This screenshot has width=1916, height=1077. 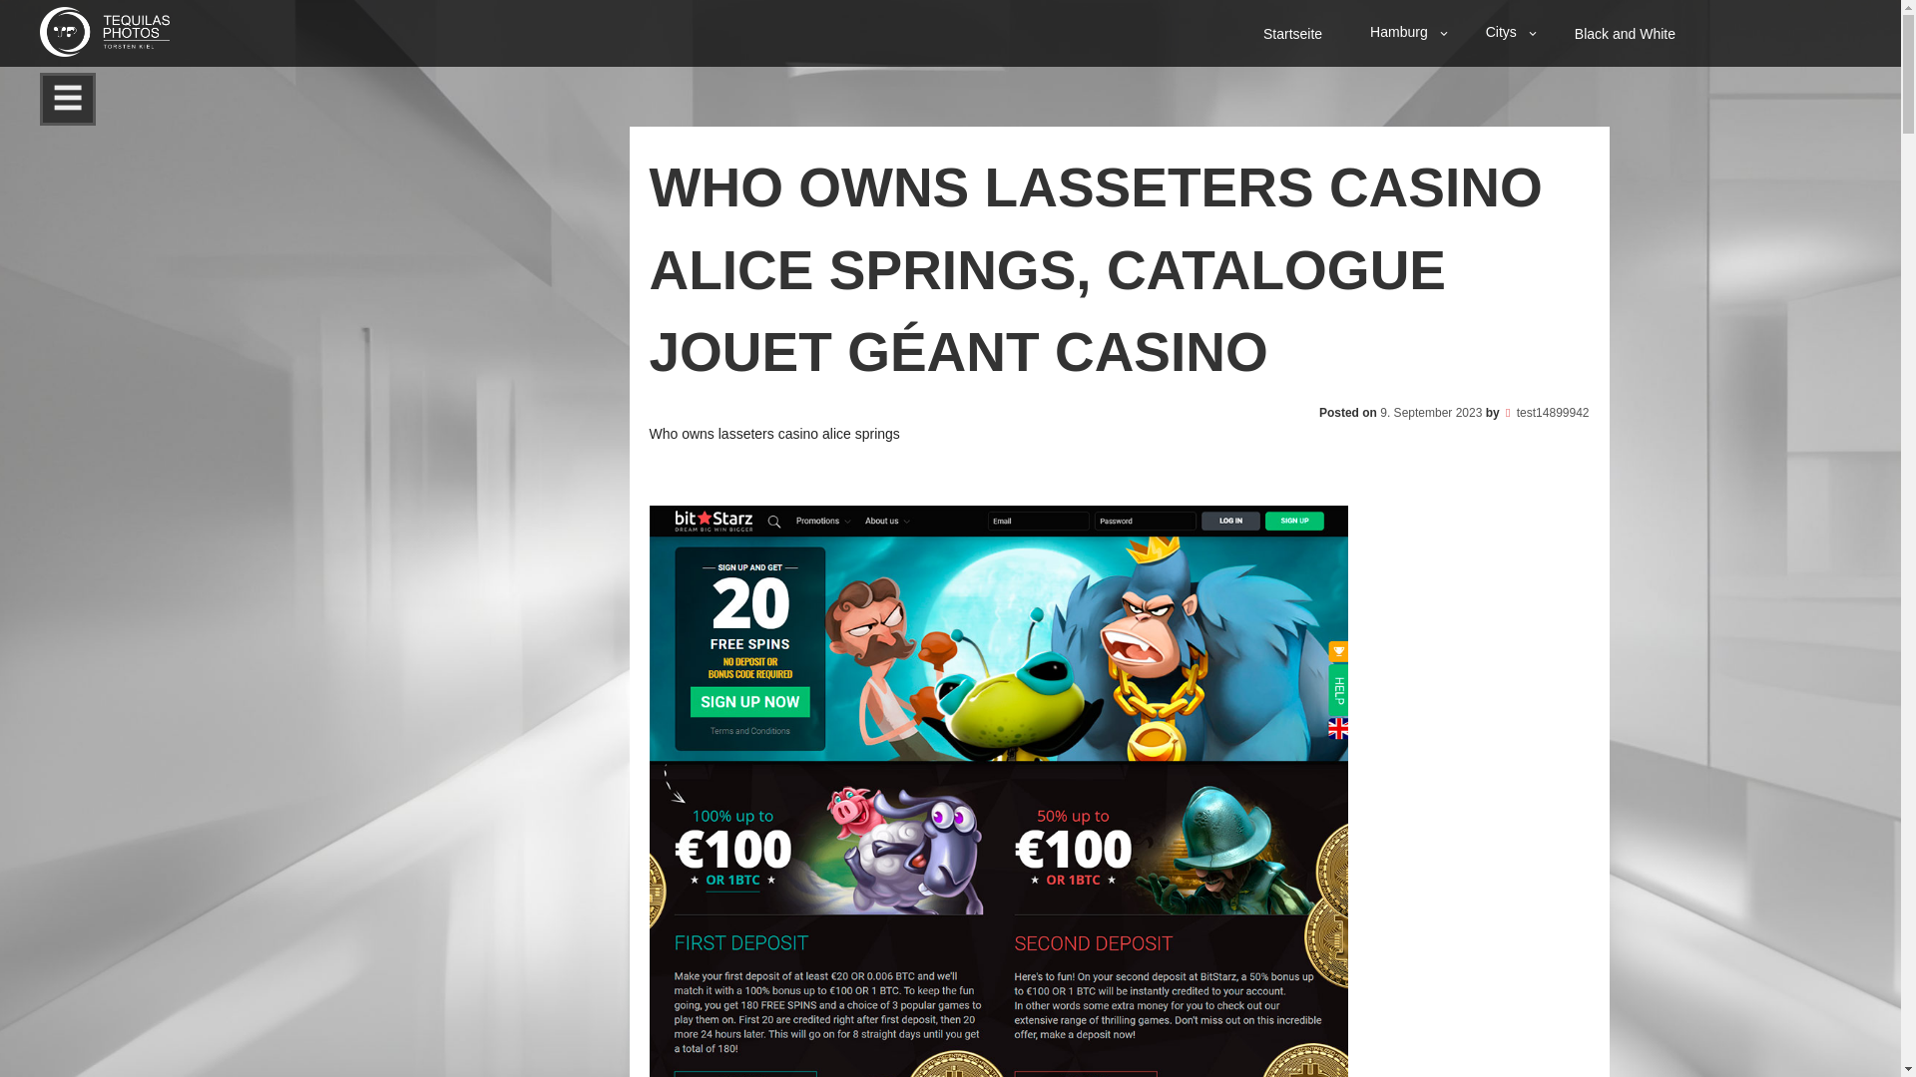 What do you see at coordinates (1405, 32) in the screenshot?
I see `Hamburg` at bounding box center [1405, 32].